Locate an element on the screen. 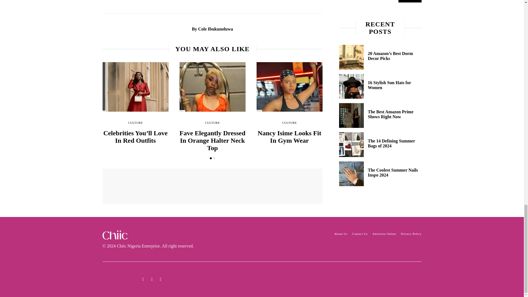 This screenshot has width=528, height=297. CULTURE is located at coordinates (136, 123).